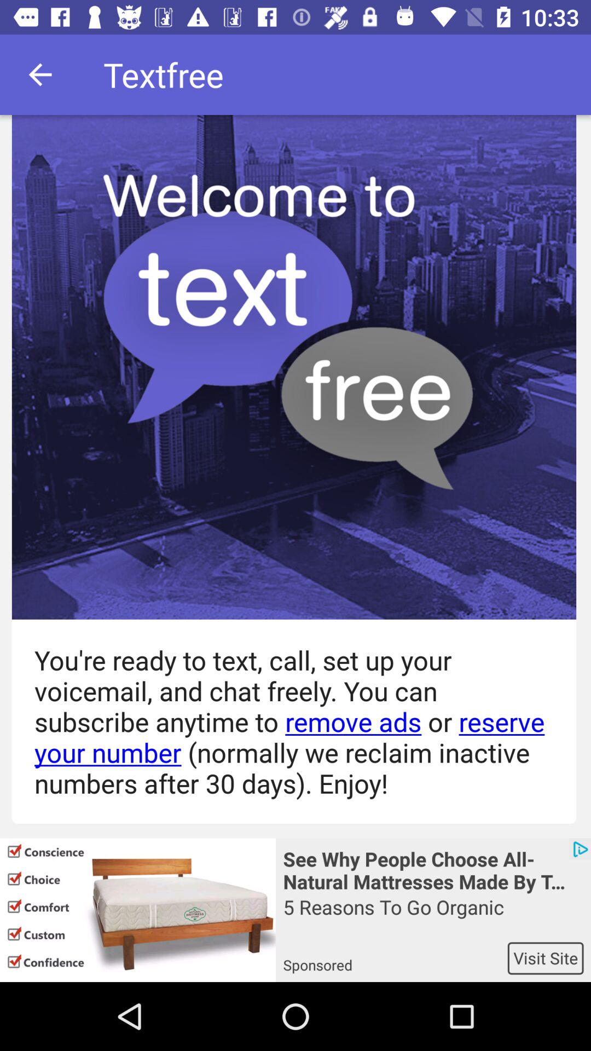  I want to click on turn on item below you re ready, so click(433, 869).